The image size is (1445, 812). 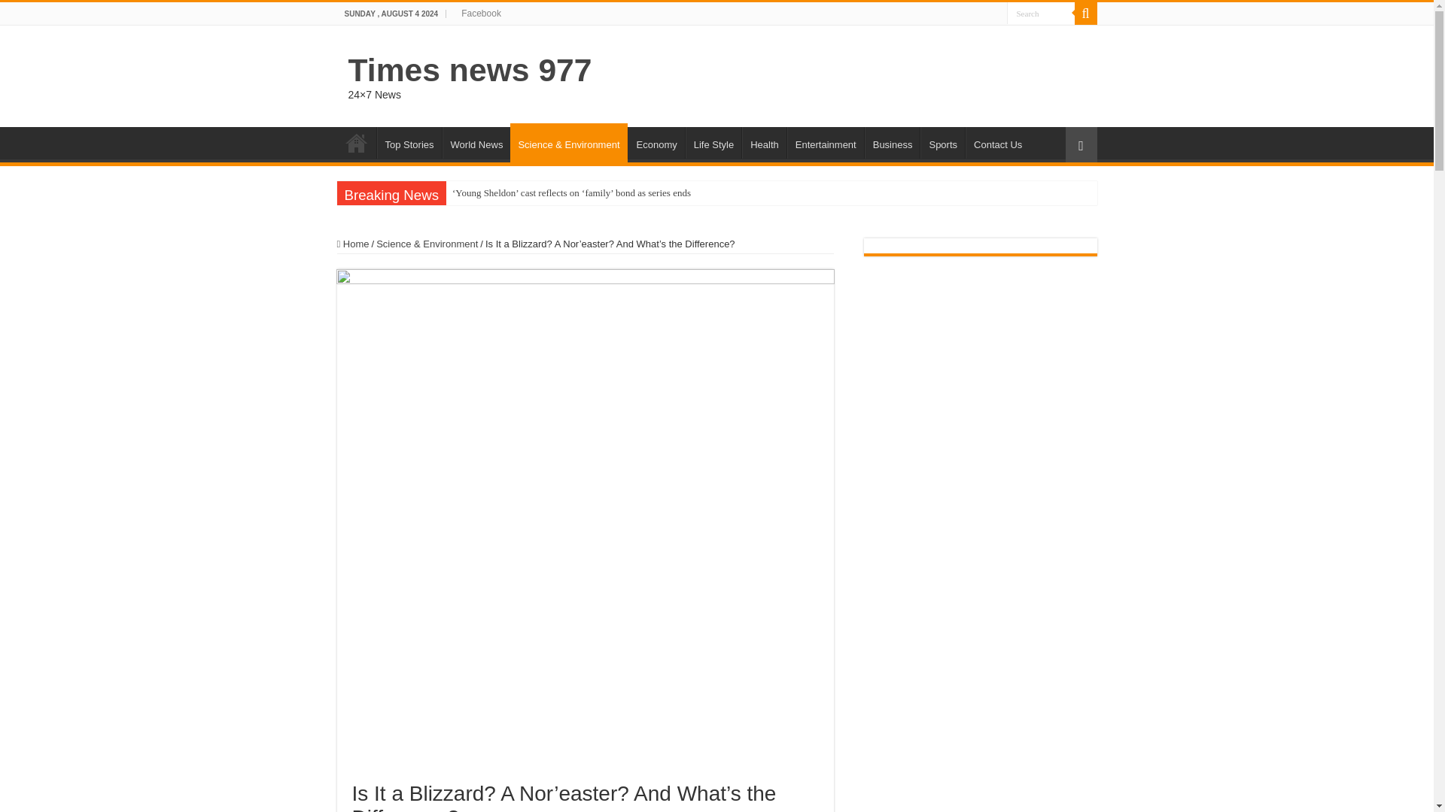 I want to click on Business, so click(x=893, y=142).